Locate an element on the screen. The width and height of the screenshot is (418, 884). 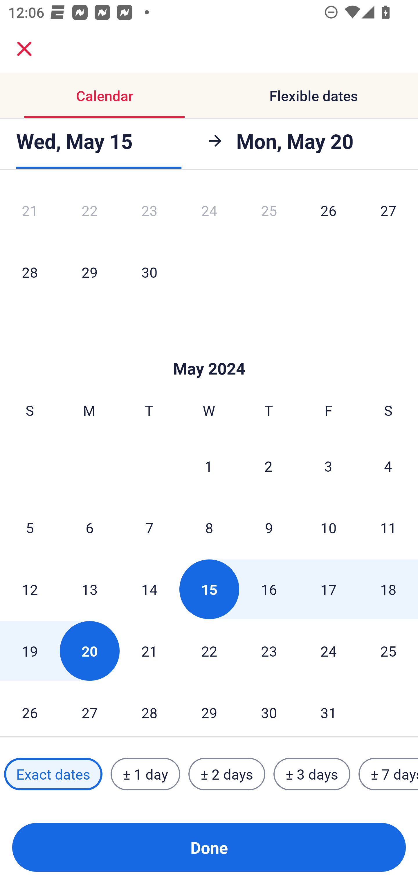
Skip to Done is located at coordinates (209, 351).